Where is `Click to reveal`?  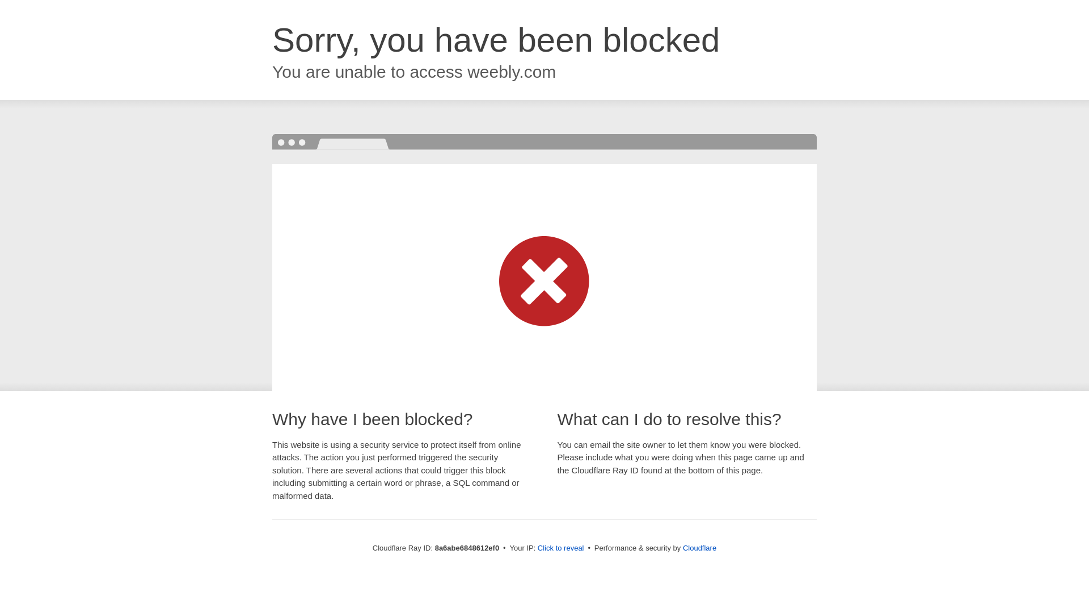 Click to reveal is located at coordinates (560, 548).